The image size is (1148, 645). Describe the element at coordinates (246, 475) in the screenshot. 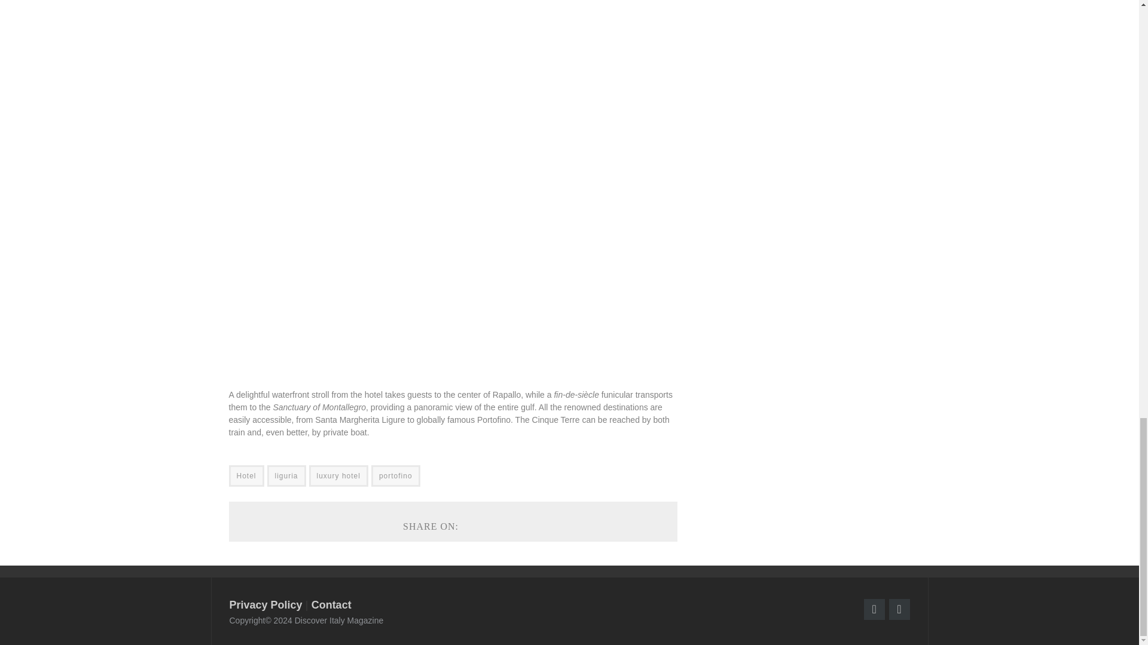

I see `Hotel` at that location.